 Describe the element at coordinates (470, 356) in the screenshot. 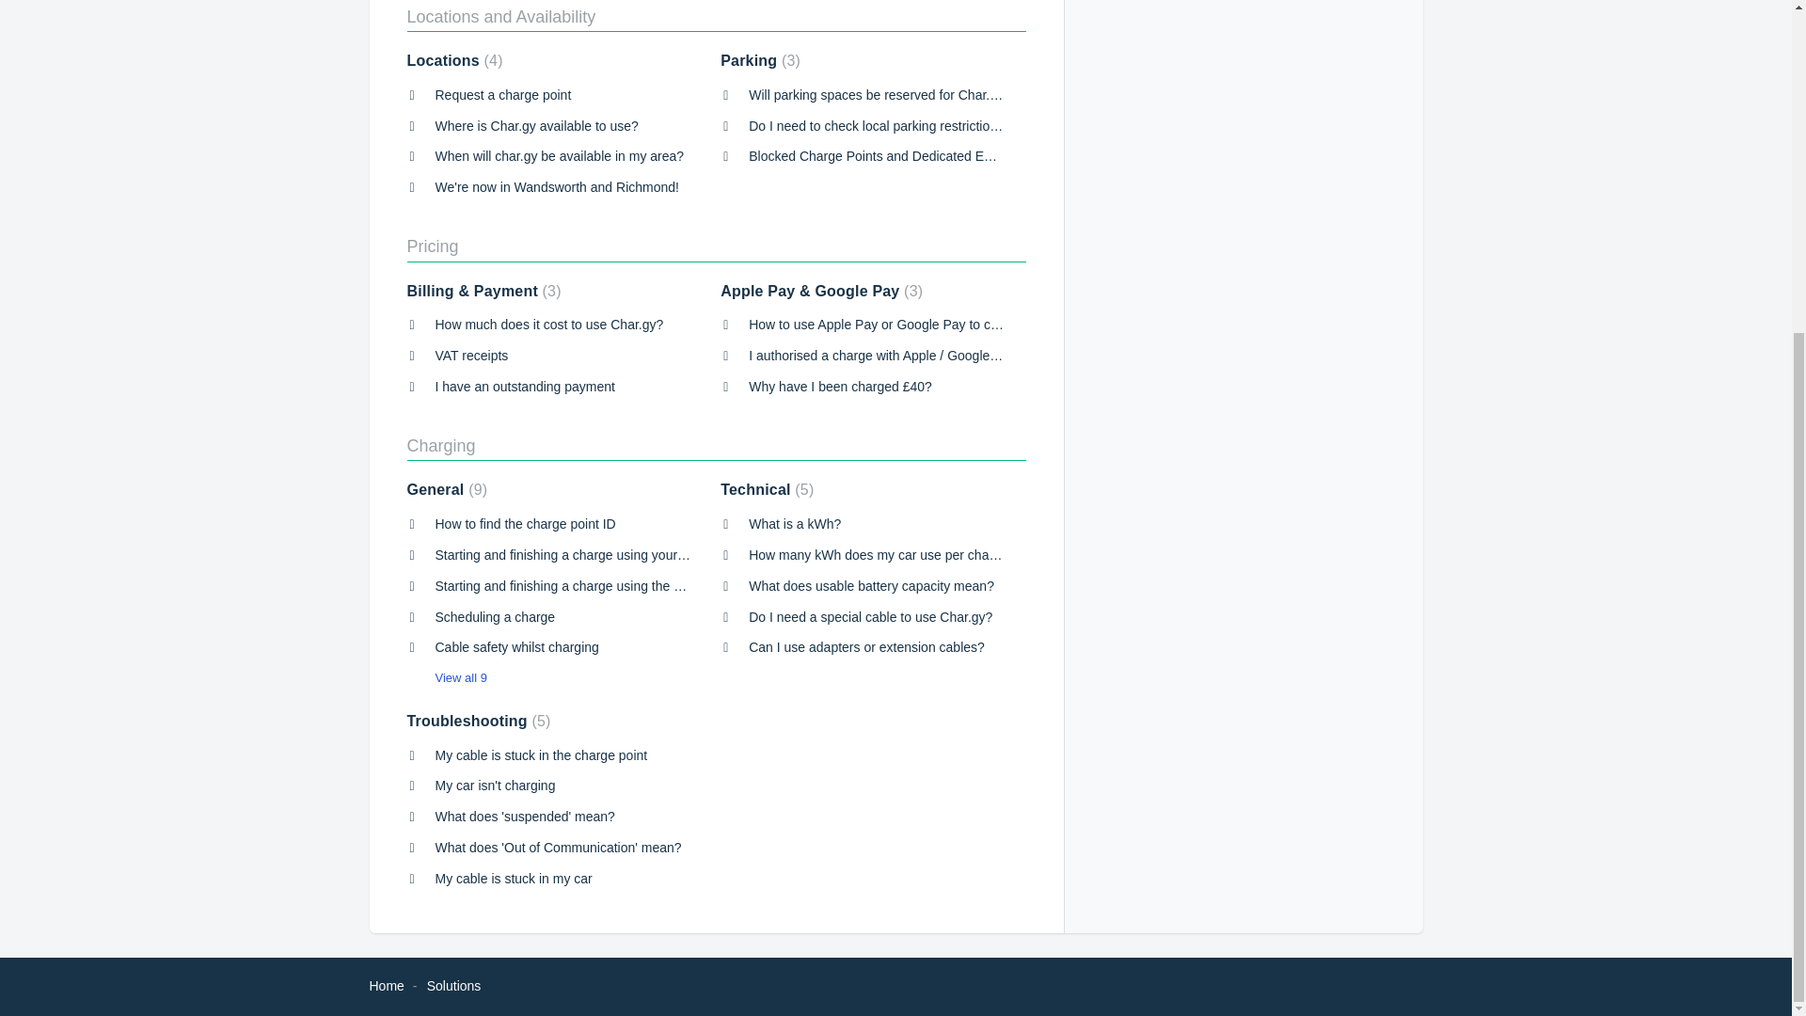

I see `VAT receipts` at that location.